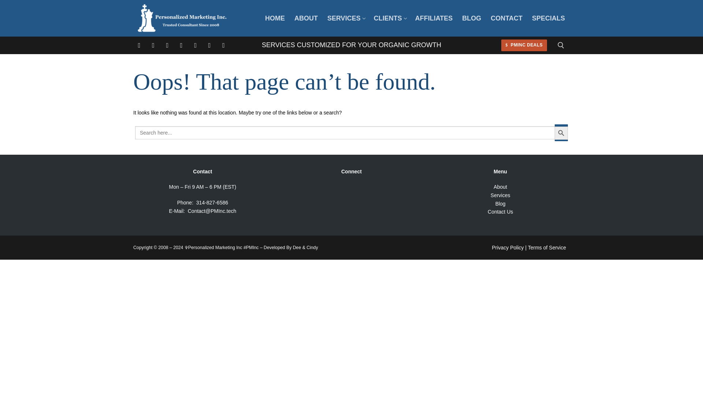 The width and height of the screenshot is (703, 395). Describe the element at coordinates (548, 18) in the screenshot. I see `SPECIALS` at that location.